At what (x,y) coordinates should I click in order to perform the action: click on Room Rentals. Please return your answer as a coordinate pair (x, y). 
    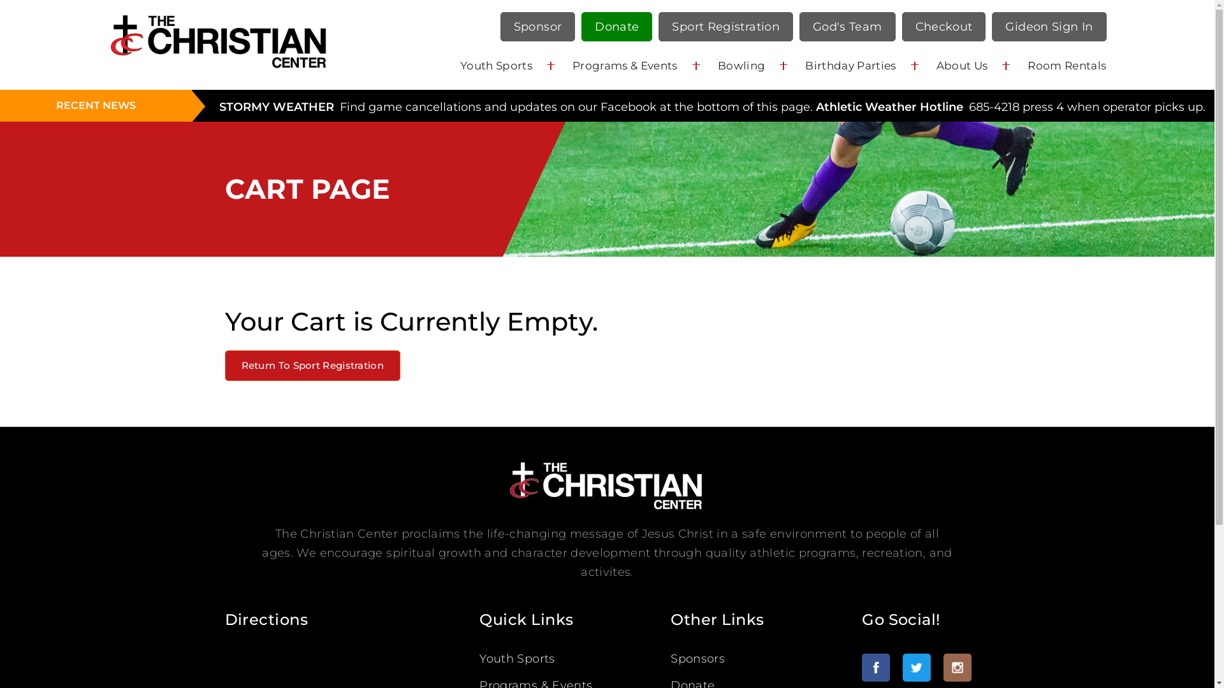
    Looking at the image, I should click on (1067, 66).